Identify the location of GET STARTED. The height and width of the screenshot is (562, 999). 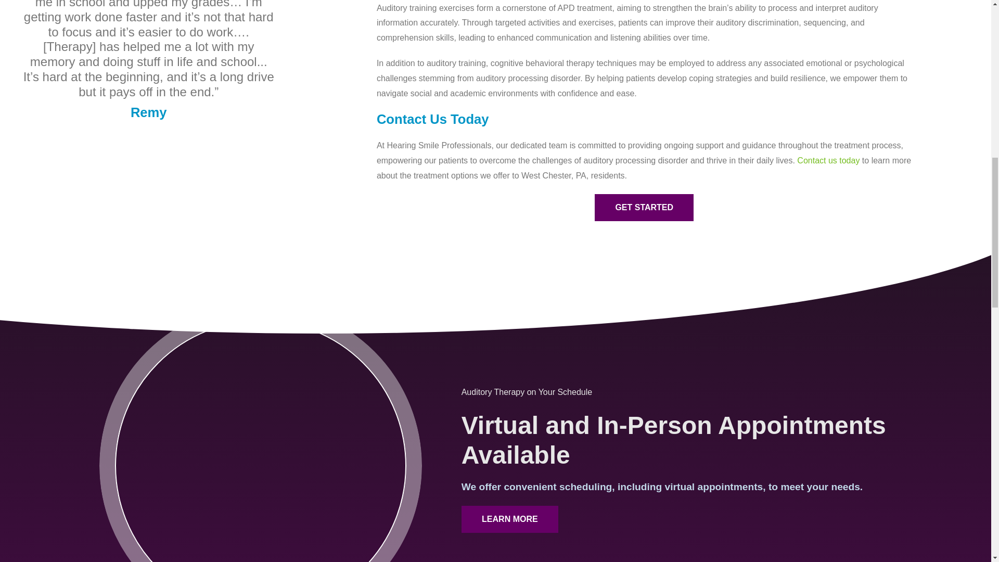
(644, 207).